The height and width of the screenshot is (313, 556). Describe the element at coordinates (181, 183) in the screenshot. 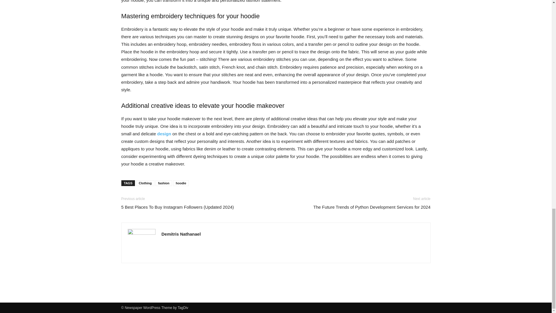

I see `hoodie` at that location.